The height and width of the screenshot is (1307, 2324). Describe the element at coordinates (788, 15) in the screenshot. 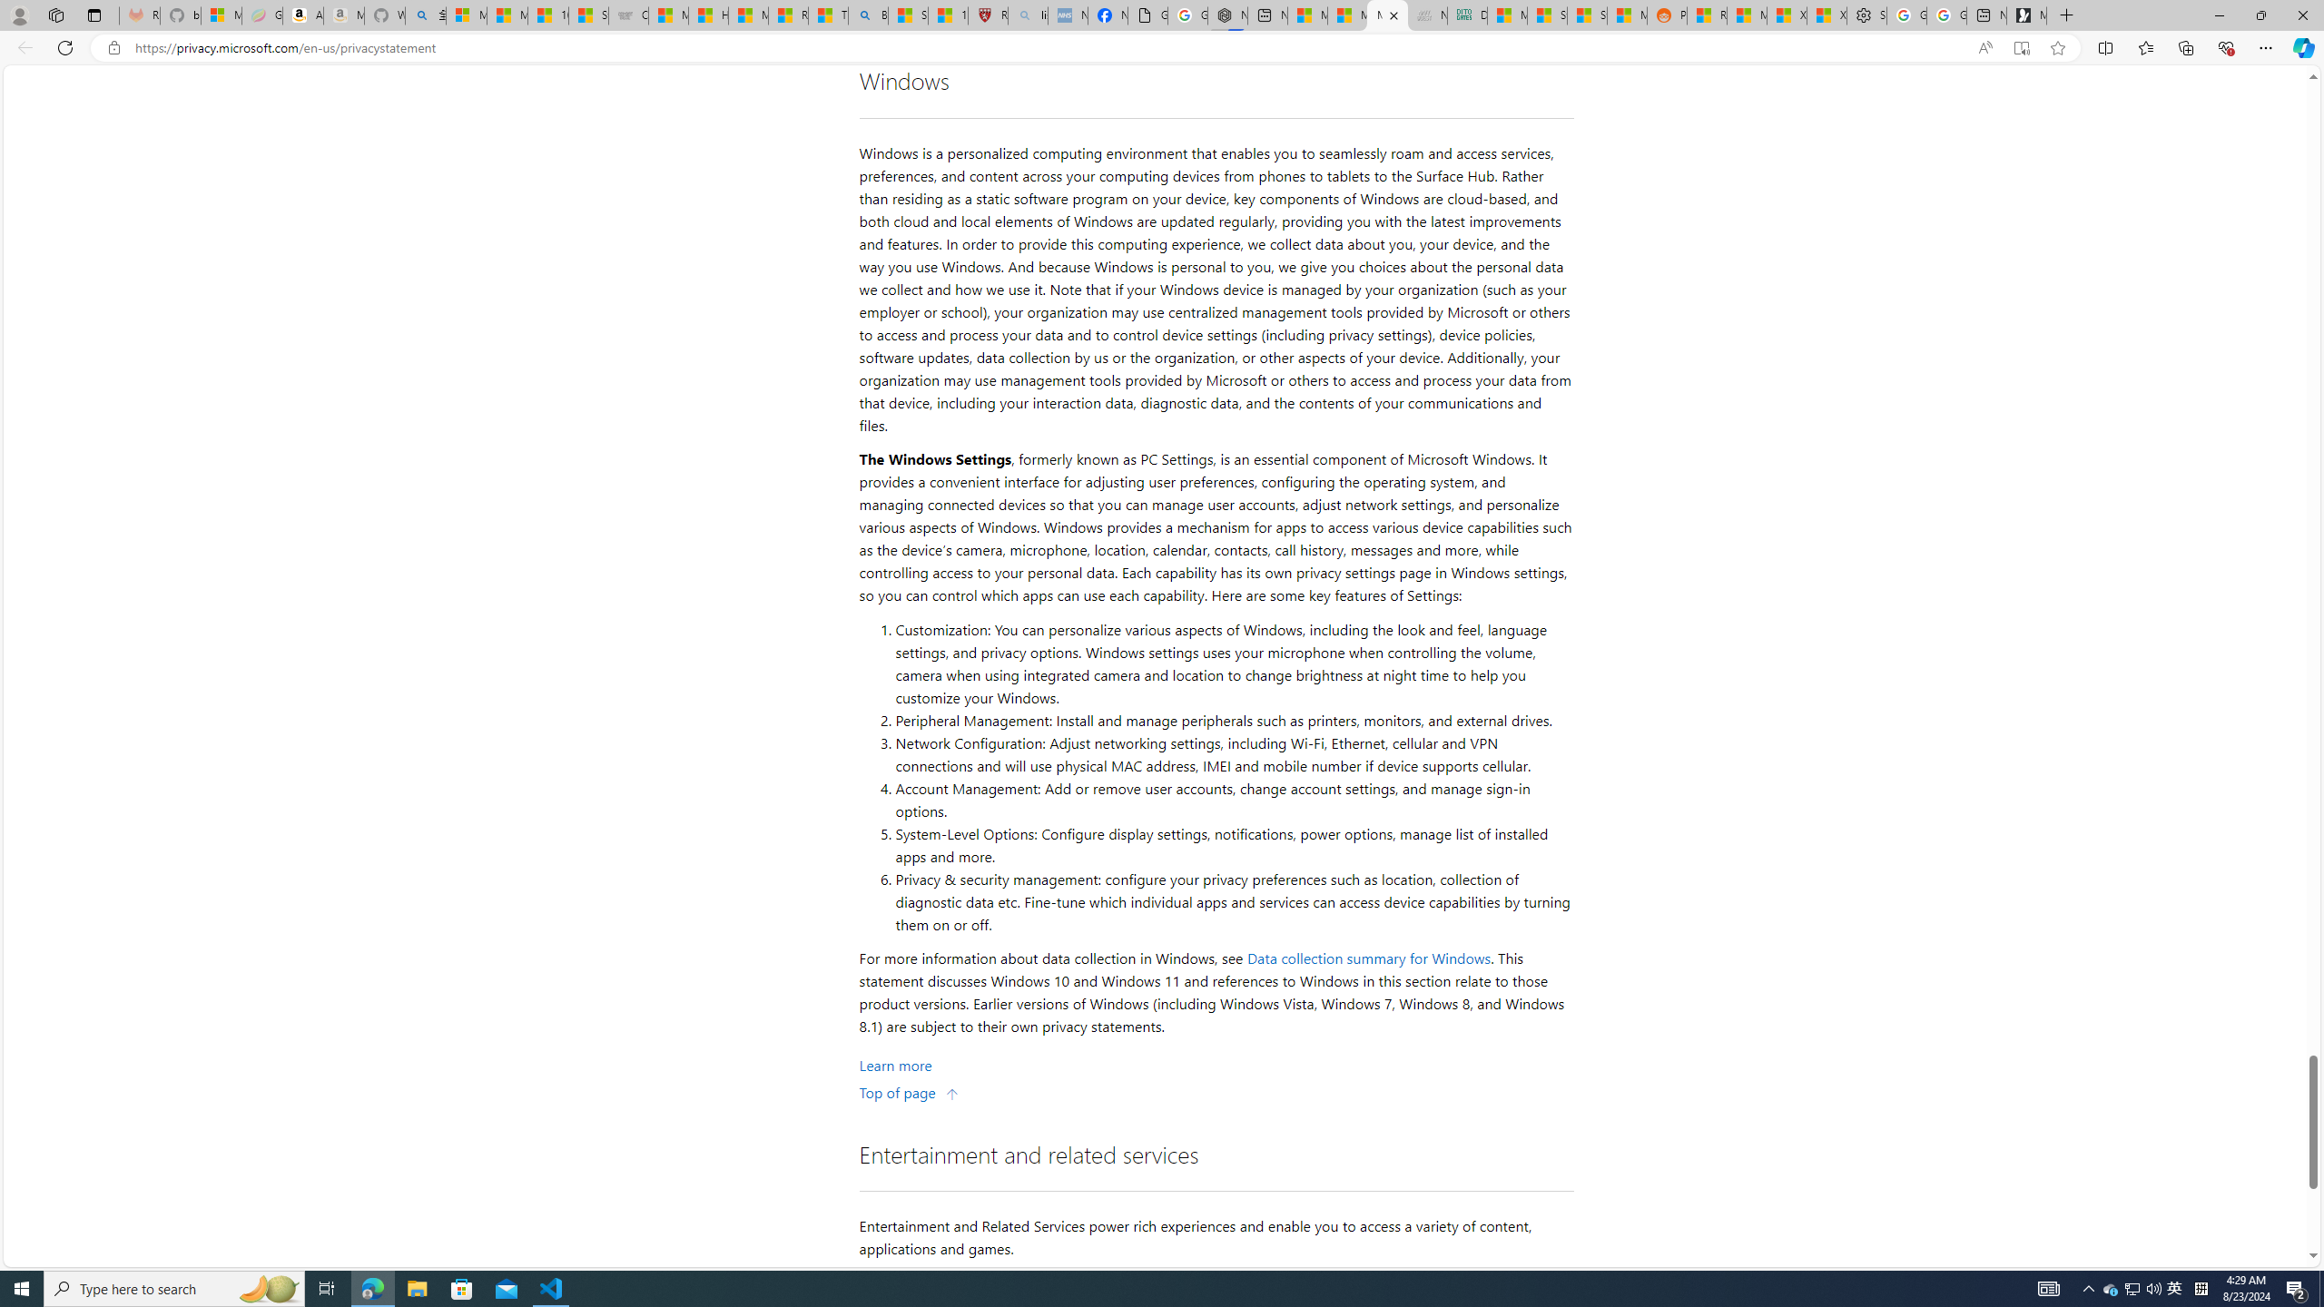

I see `Recipes - MSN` at that location.